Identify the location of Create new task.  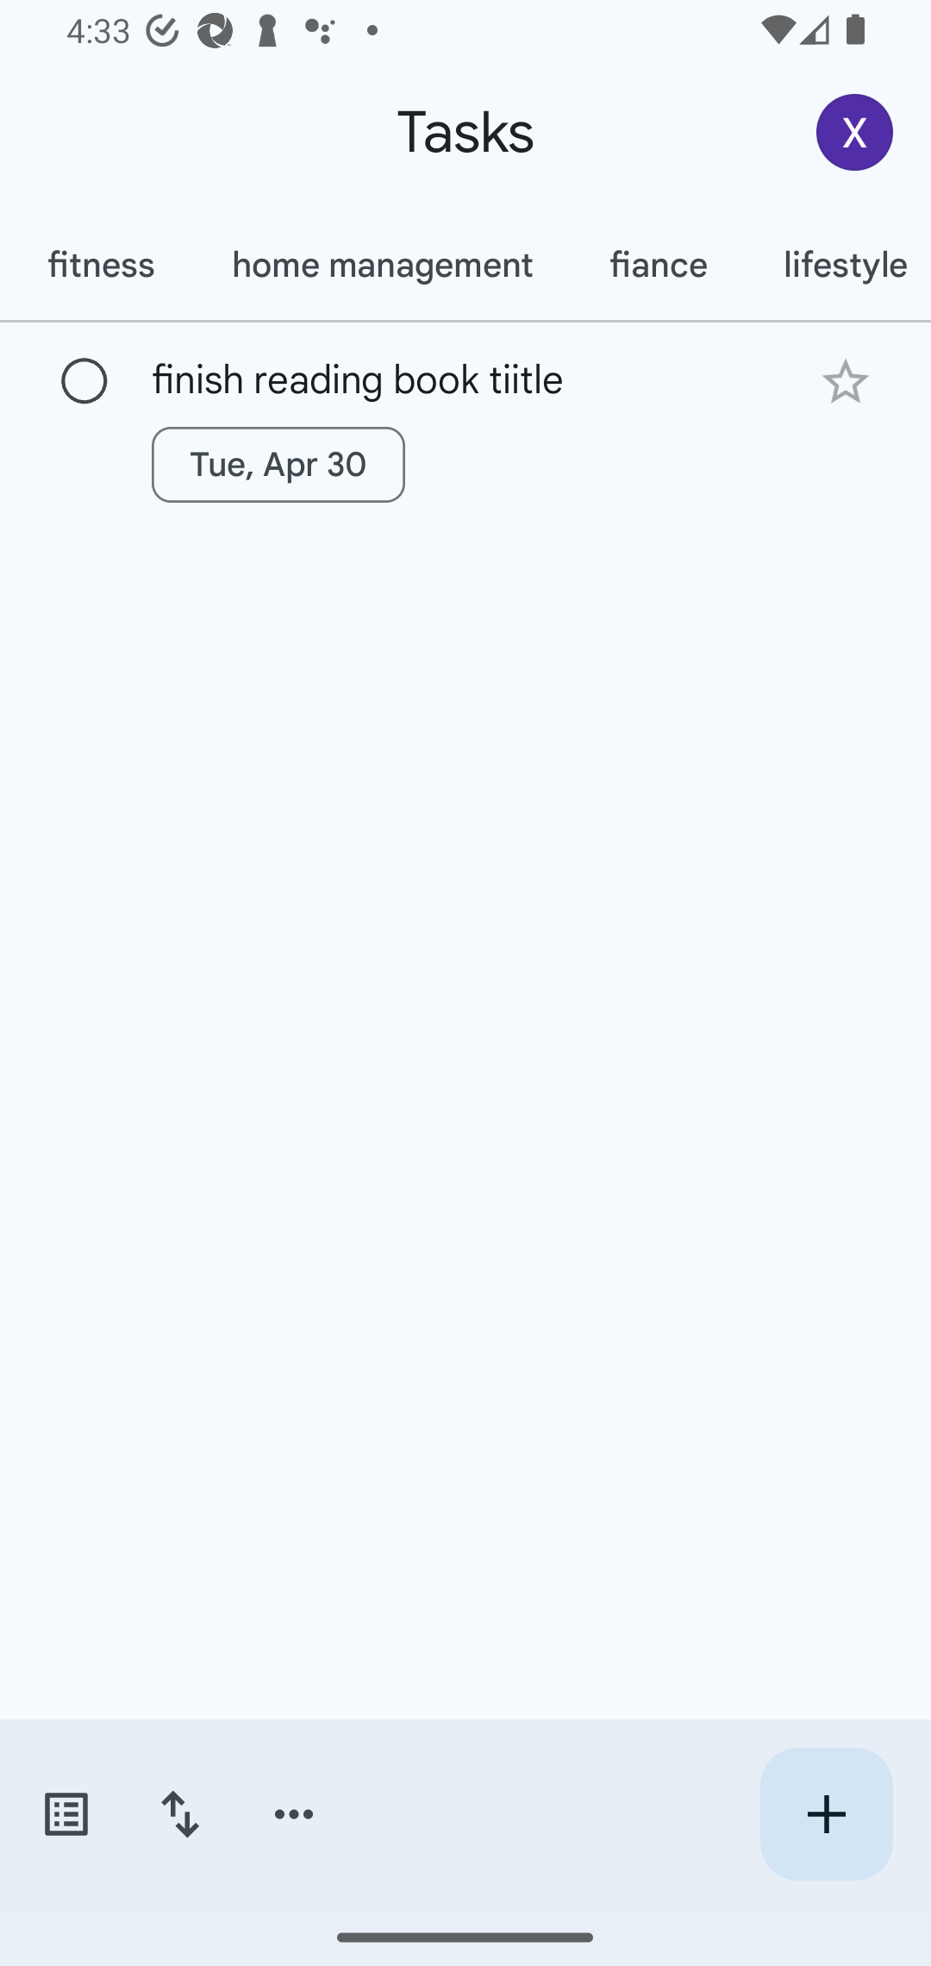
(826, 1814).